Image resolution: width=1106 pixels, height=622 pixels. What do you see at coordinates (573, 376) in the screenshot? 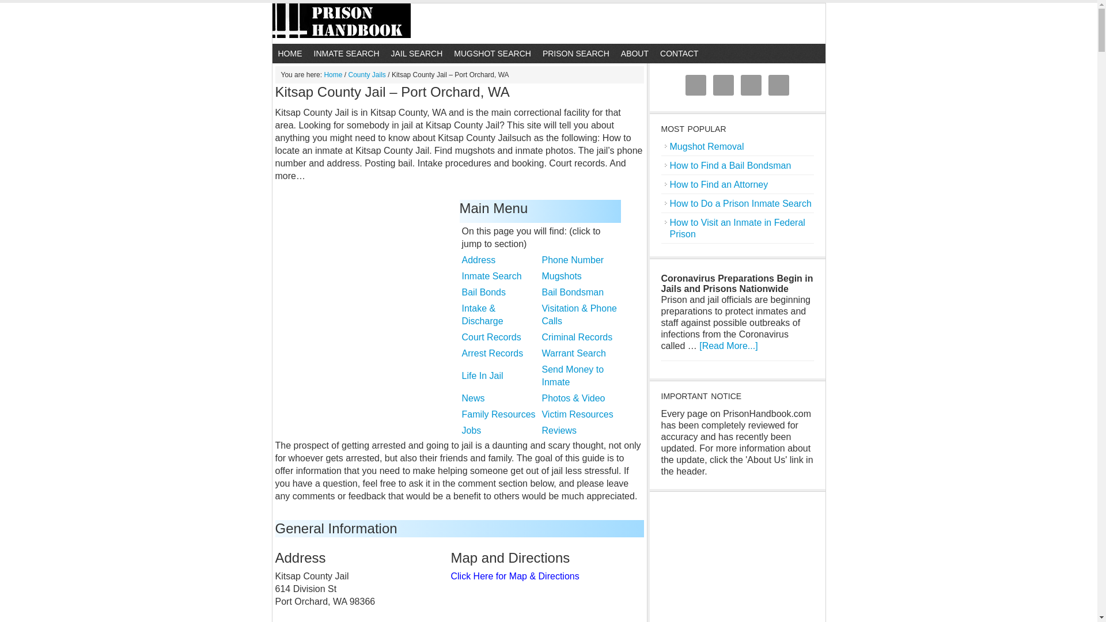
I see `Send Money to Inmate` at bounding box center [573, 376].